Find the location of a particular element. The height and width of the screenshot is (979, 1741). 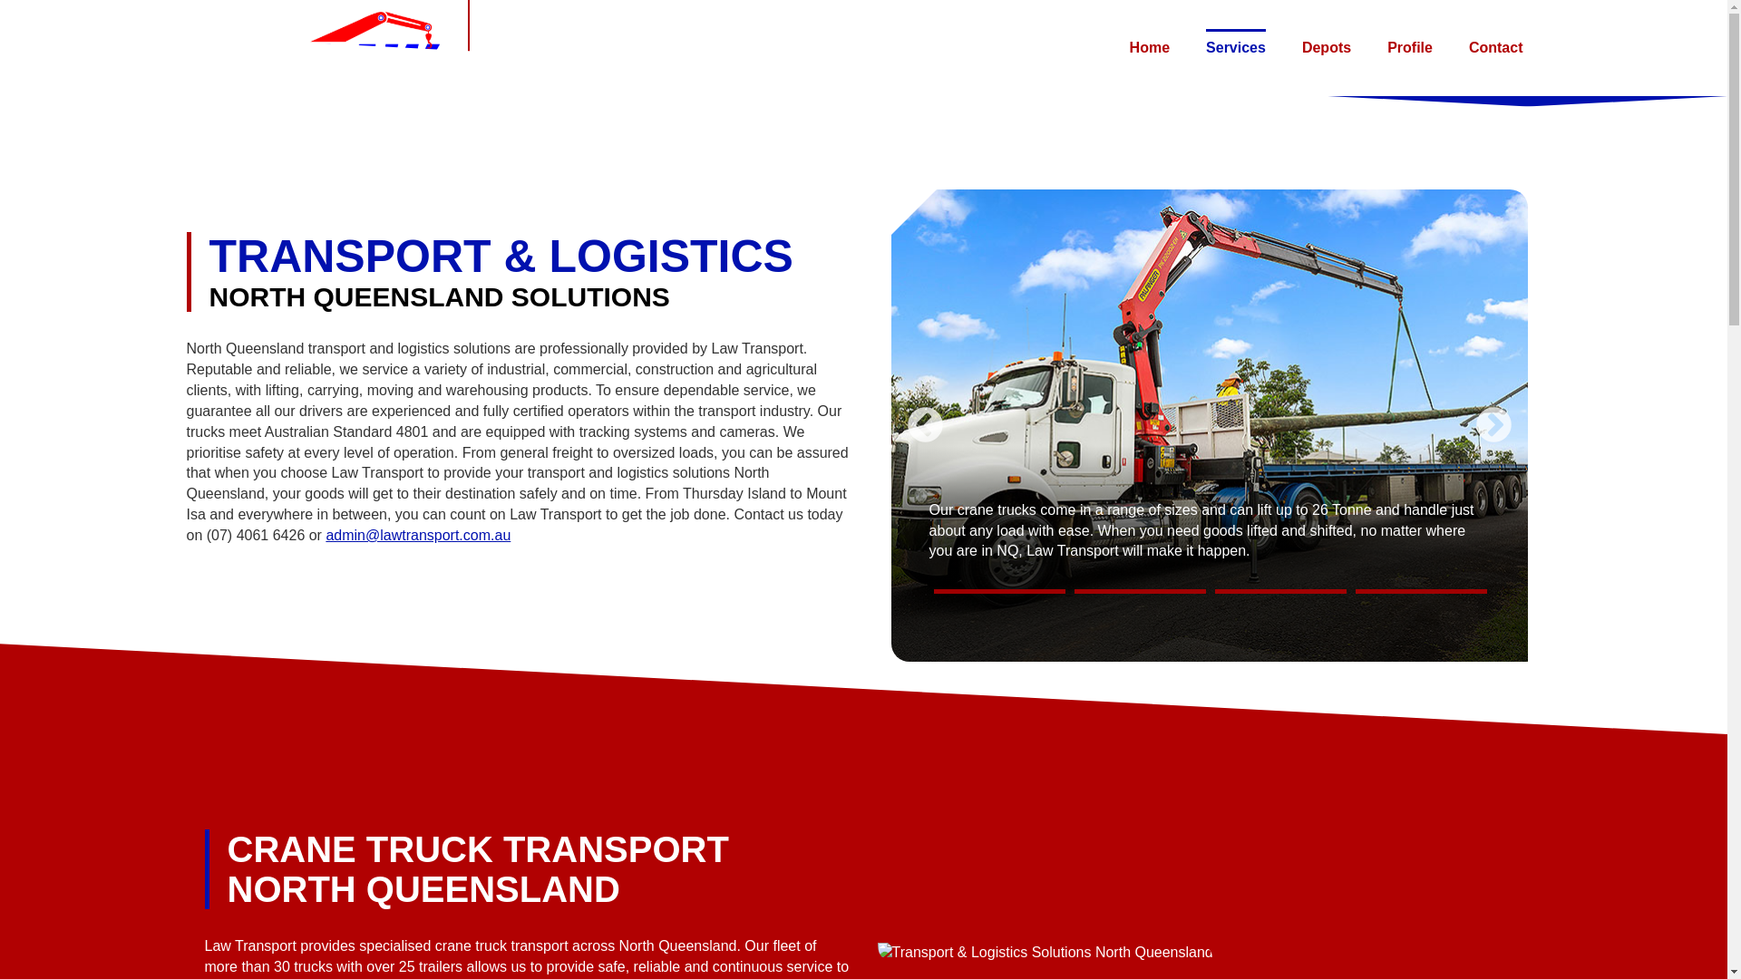

Previous is located at coordinates (925, 325).